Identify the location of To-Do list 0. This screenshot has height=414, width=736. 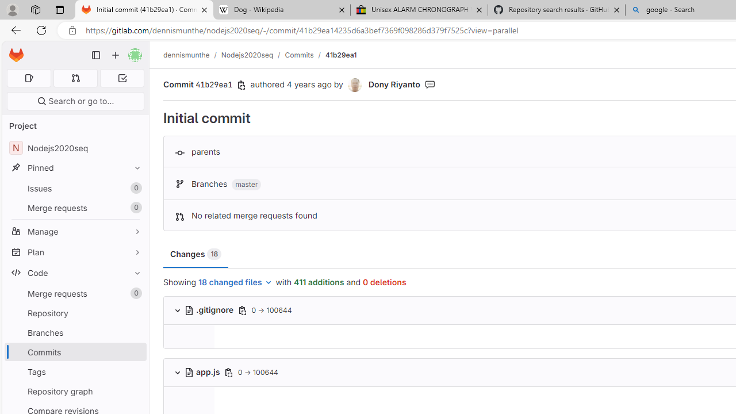
(122, 78).